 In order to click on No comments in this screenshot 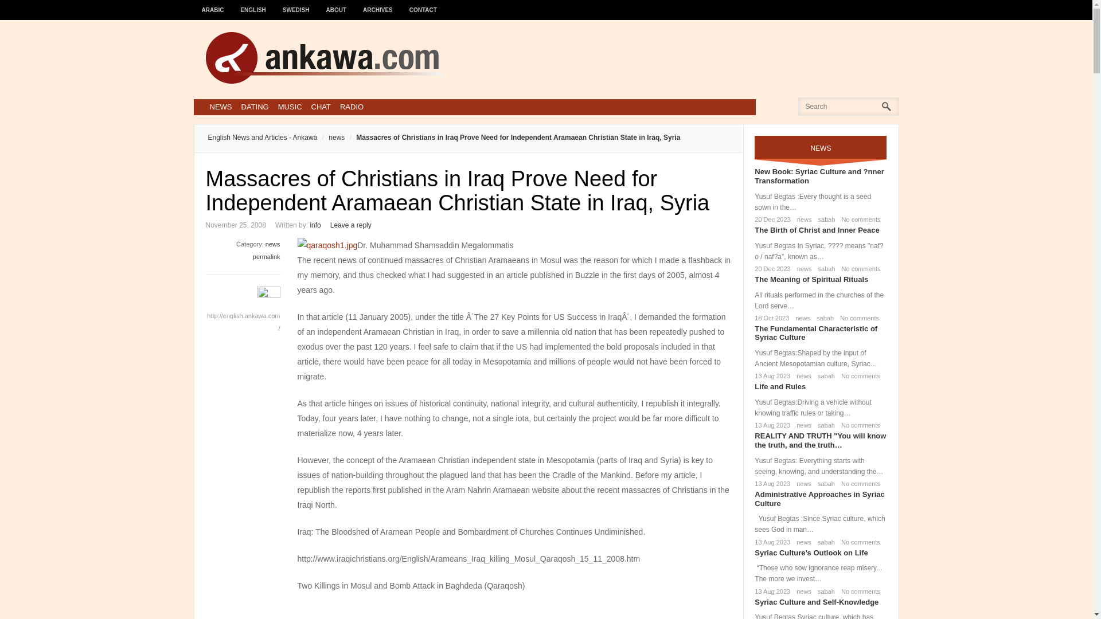, I will do `click(857, 318)`.